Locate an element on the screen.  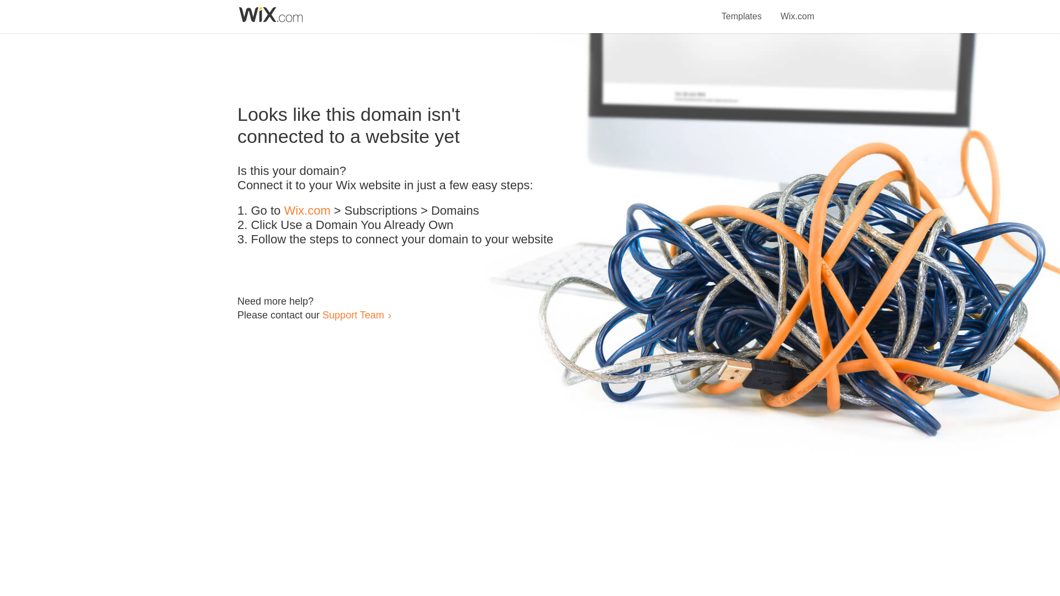
Wix.com is located at coordinates (307, 211).